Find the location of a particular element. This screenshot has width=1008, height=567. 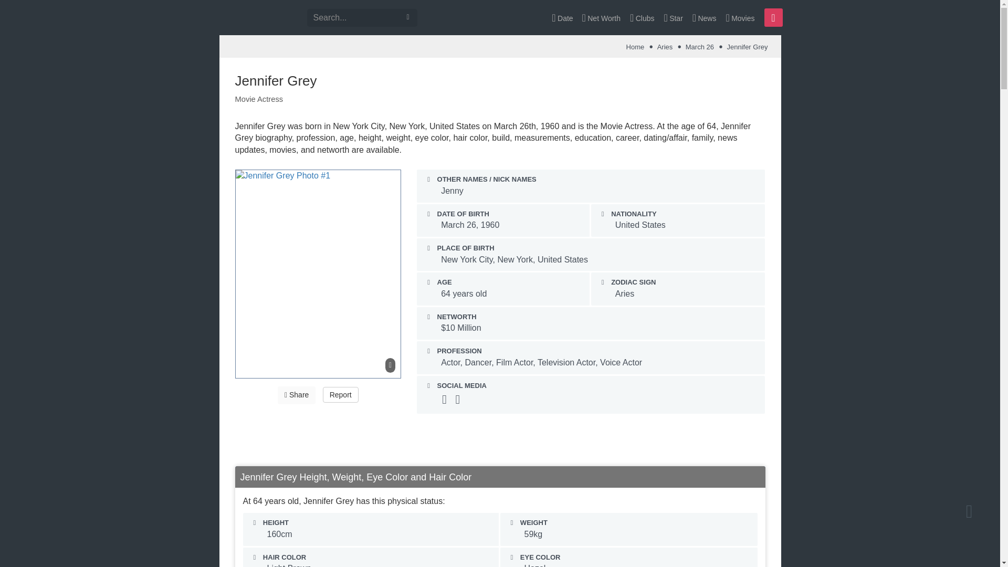

Star is located at coordinates (673, 17).